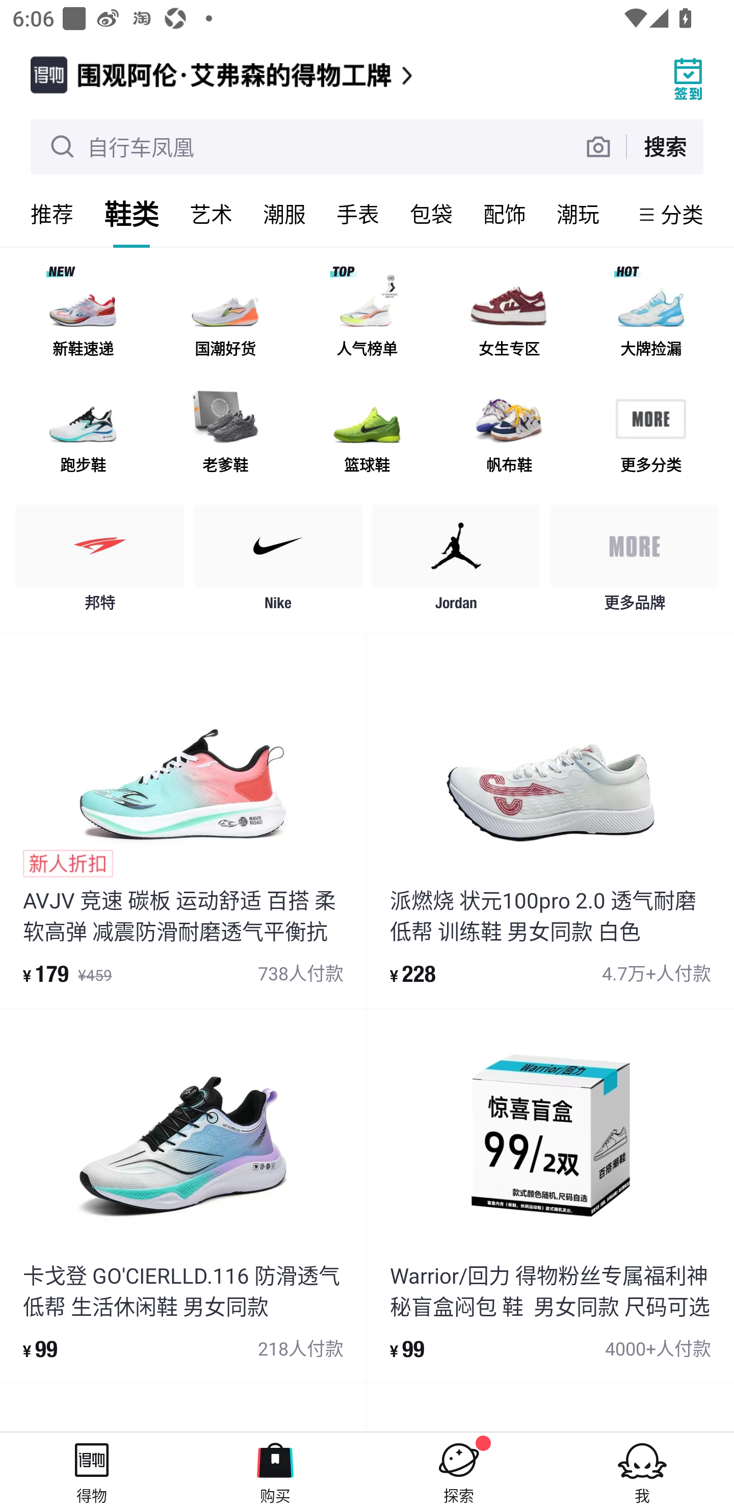 This screenshot has width=734, height=1509. I want to click on 大牌捡漏, so click(650, 318).